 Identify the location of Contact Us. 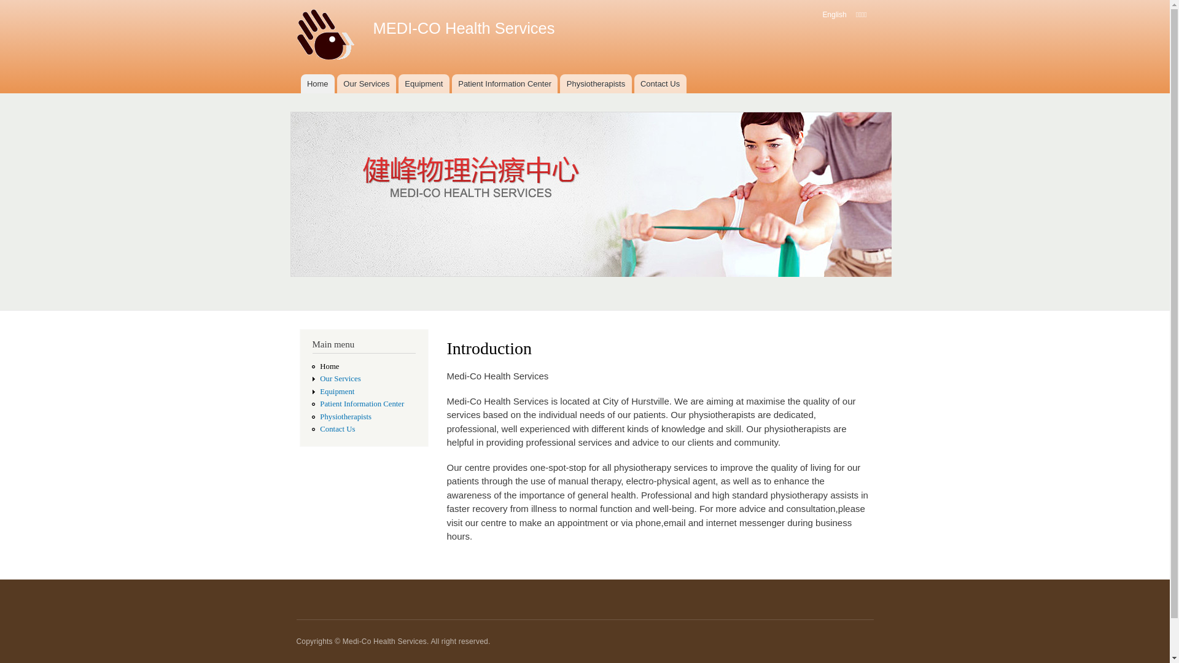
(661, 83).